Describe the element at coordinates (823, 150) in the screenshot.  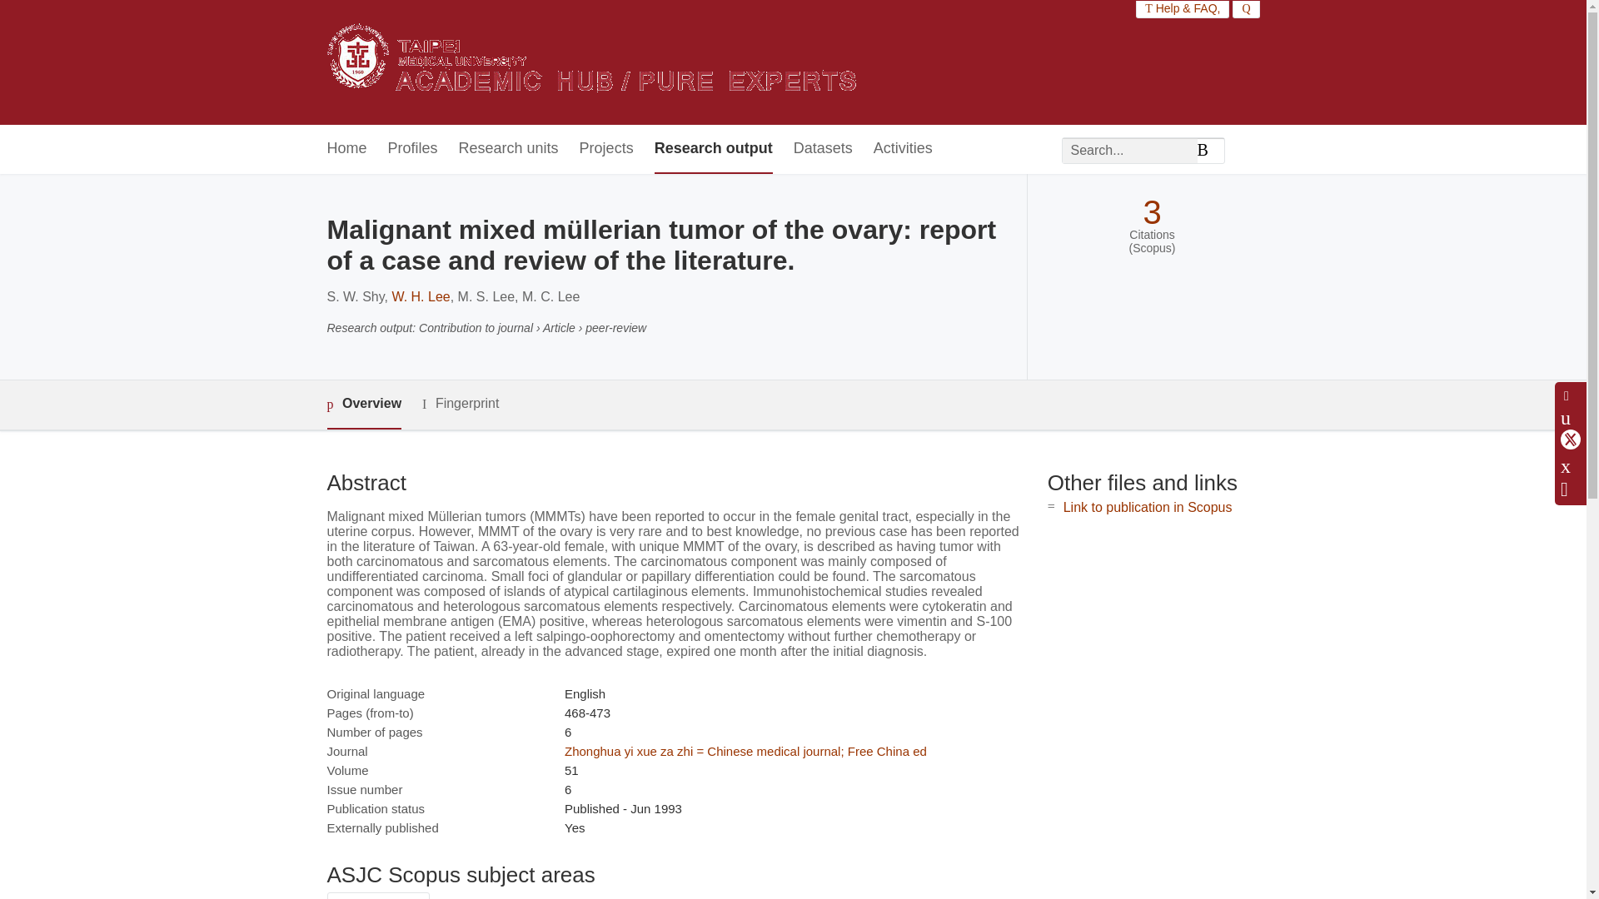
I see `Datasets` at that location.